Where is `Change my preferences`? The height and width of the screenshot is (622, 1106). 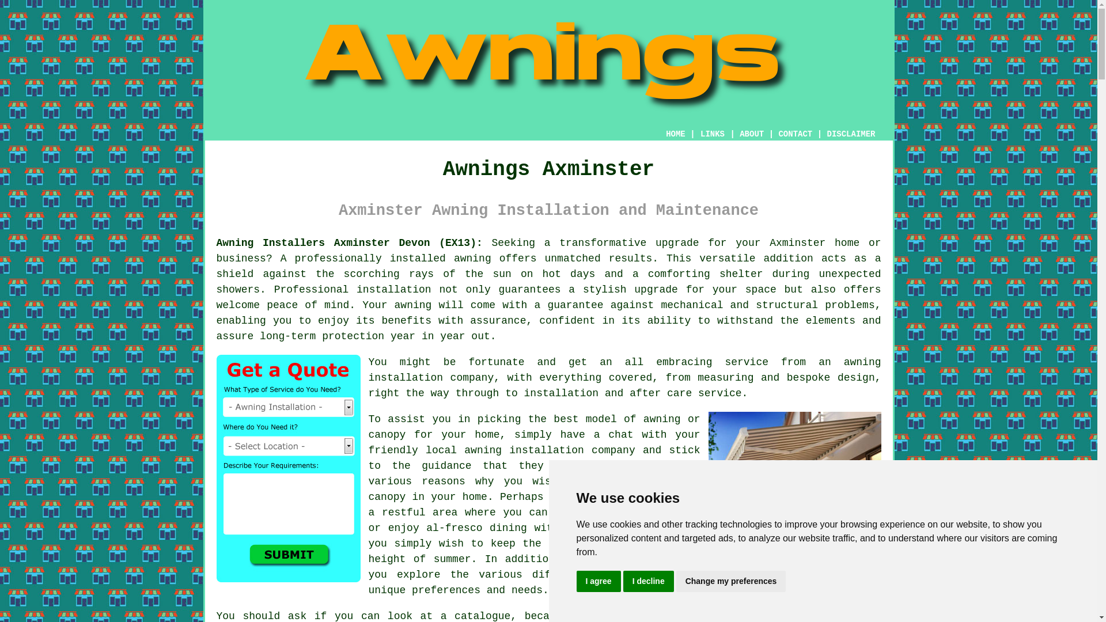 Change my preferences is located at coordinates (731, 582).